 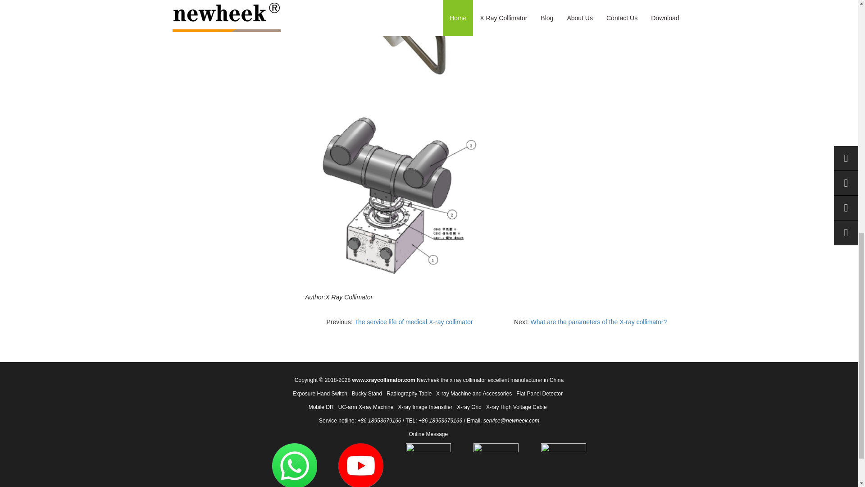 I want to click on The service life of medical X-ray collimator, so click(x=413, y=322).